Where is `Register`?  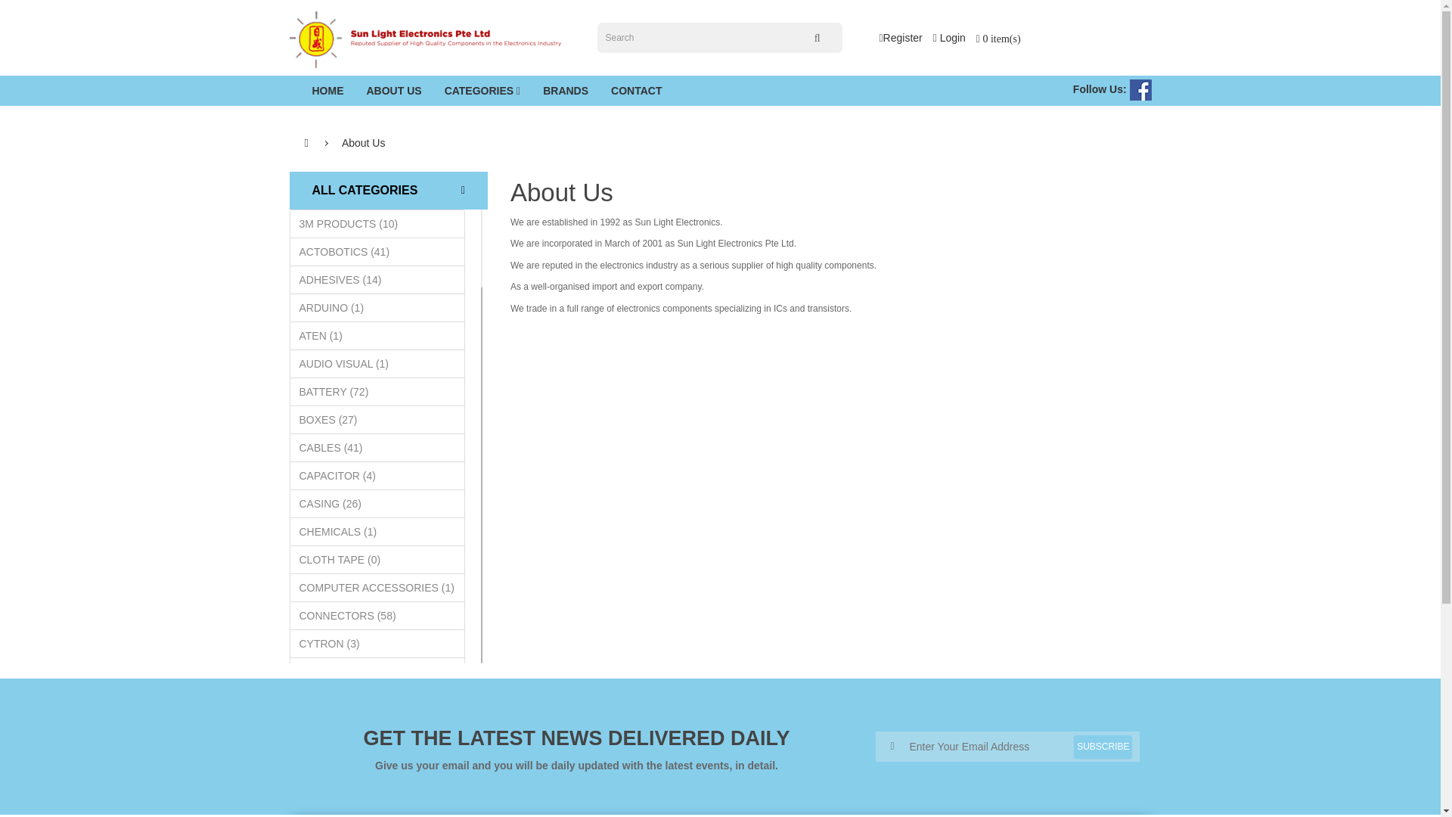 Register is located at coordinates (900, 38).